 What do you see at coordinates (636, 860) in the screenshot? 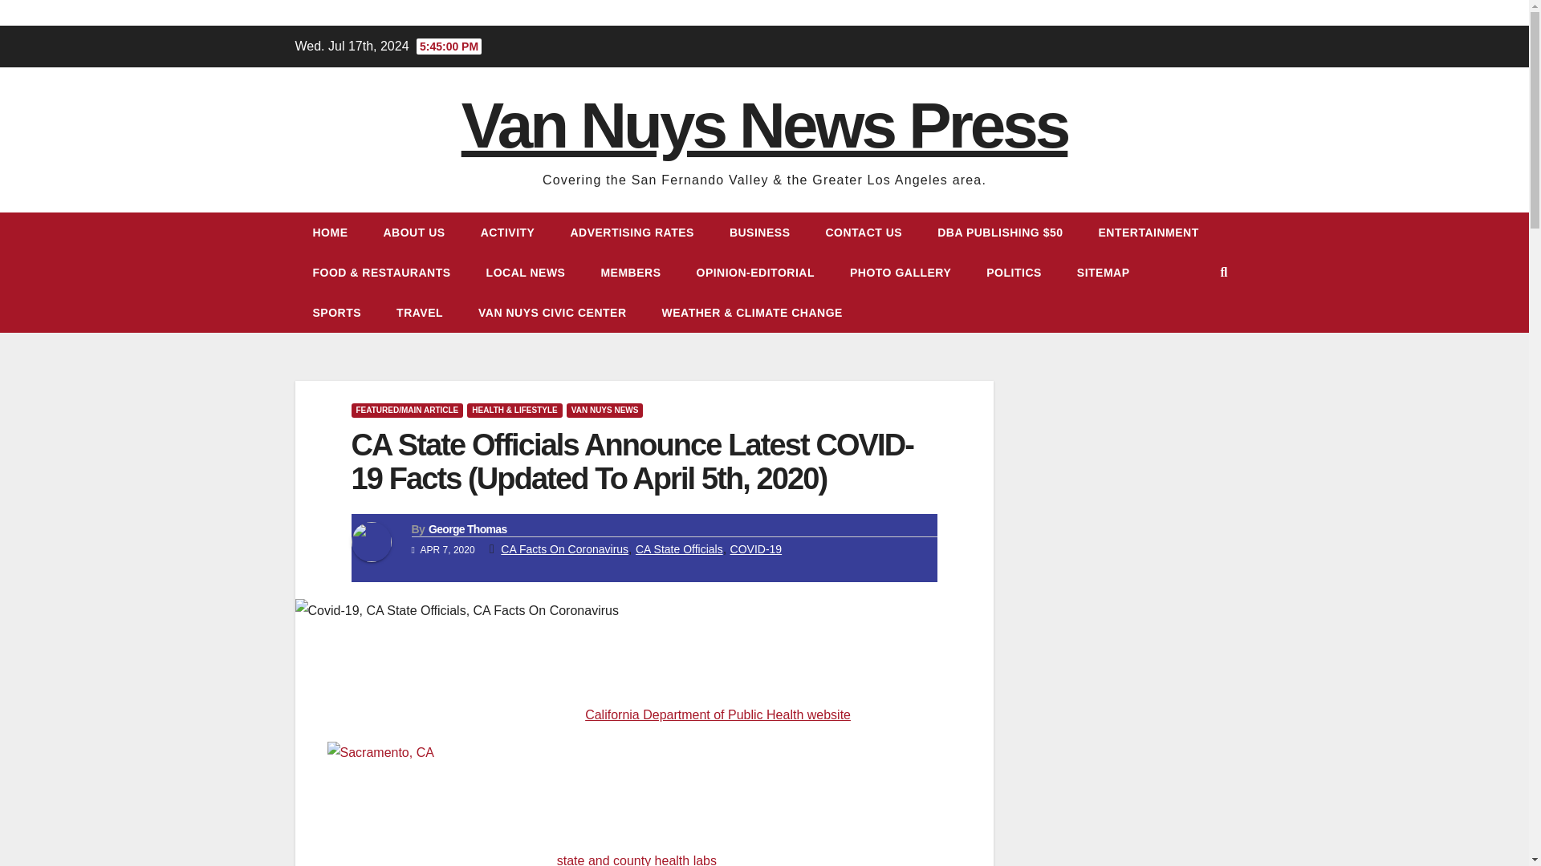
I see `Map of California COVID 19  Labtories` at bounding box center [636, 860].